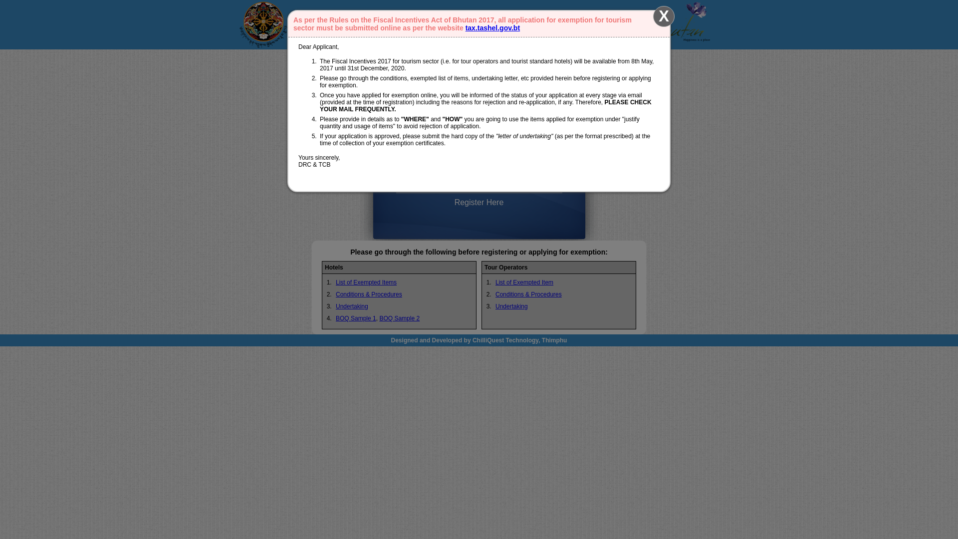 This screenshot has width=958, height=539. Describe the element at coordinates (524, 282) in the screenshot. I see `List of Exempted Item` at that location.